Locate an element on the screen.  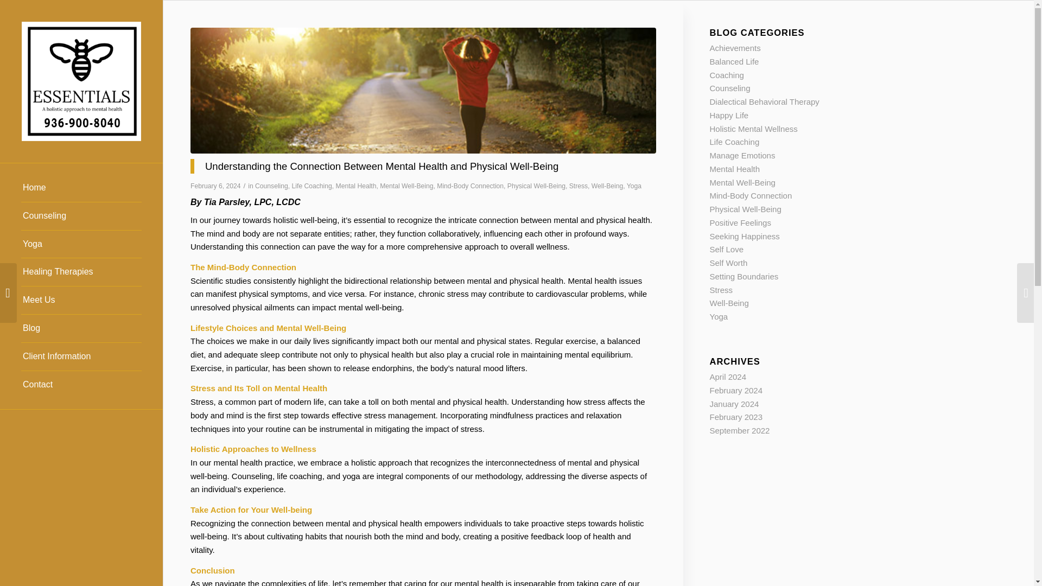
Meet Us is located at coordinates (81, 301).